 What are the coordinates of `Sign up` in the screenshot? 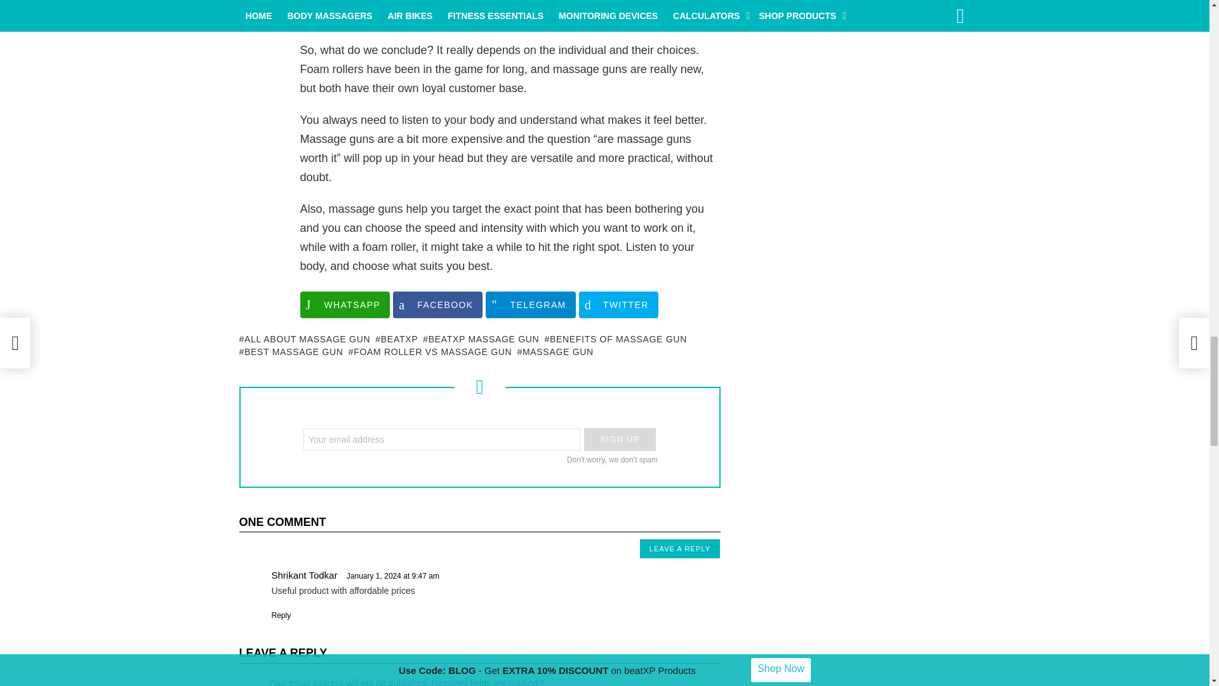 It's located at (620, 439).